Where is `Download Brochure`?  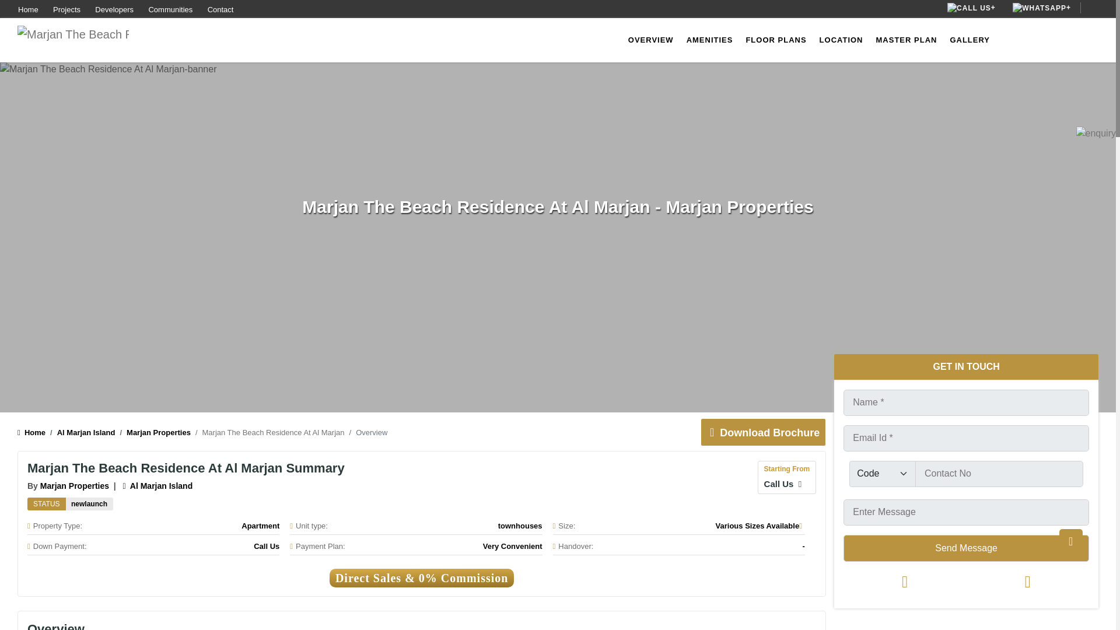
Download Brochure is located at coordinates (762, 433).